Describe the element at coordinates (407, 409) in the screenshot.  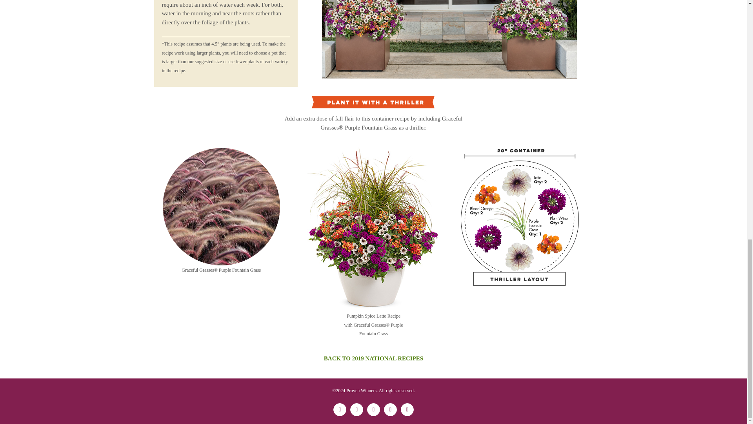
I see `YouTube` at that location.